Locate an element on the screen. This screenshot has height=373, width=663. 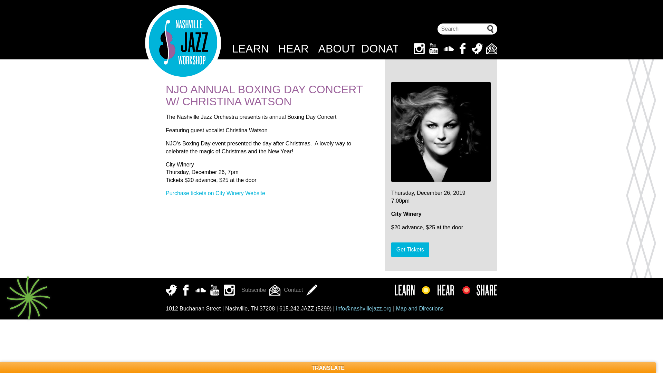
Instagram is located at coordinates (419, 48).